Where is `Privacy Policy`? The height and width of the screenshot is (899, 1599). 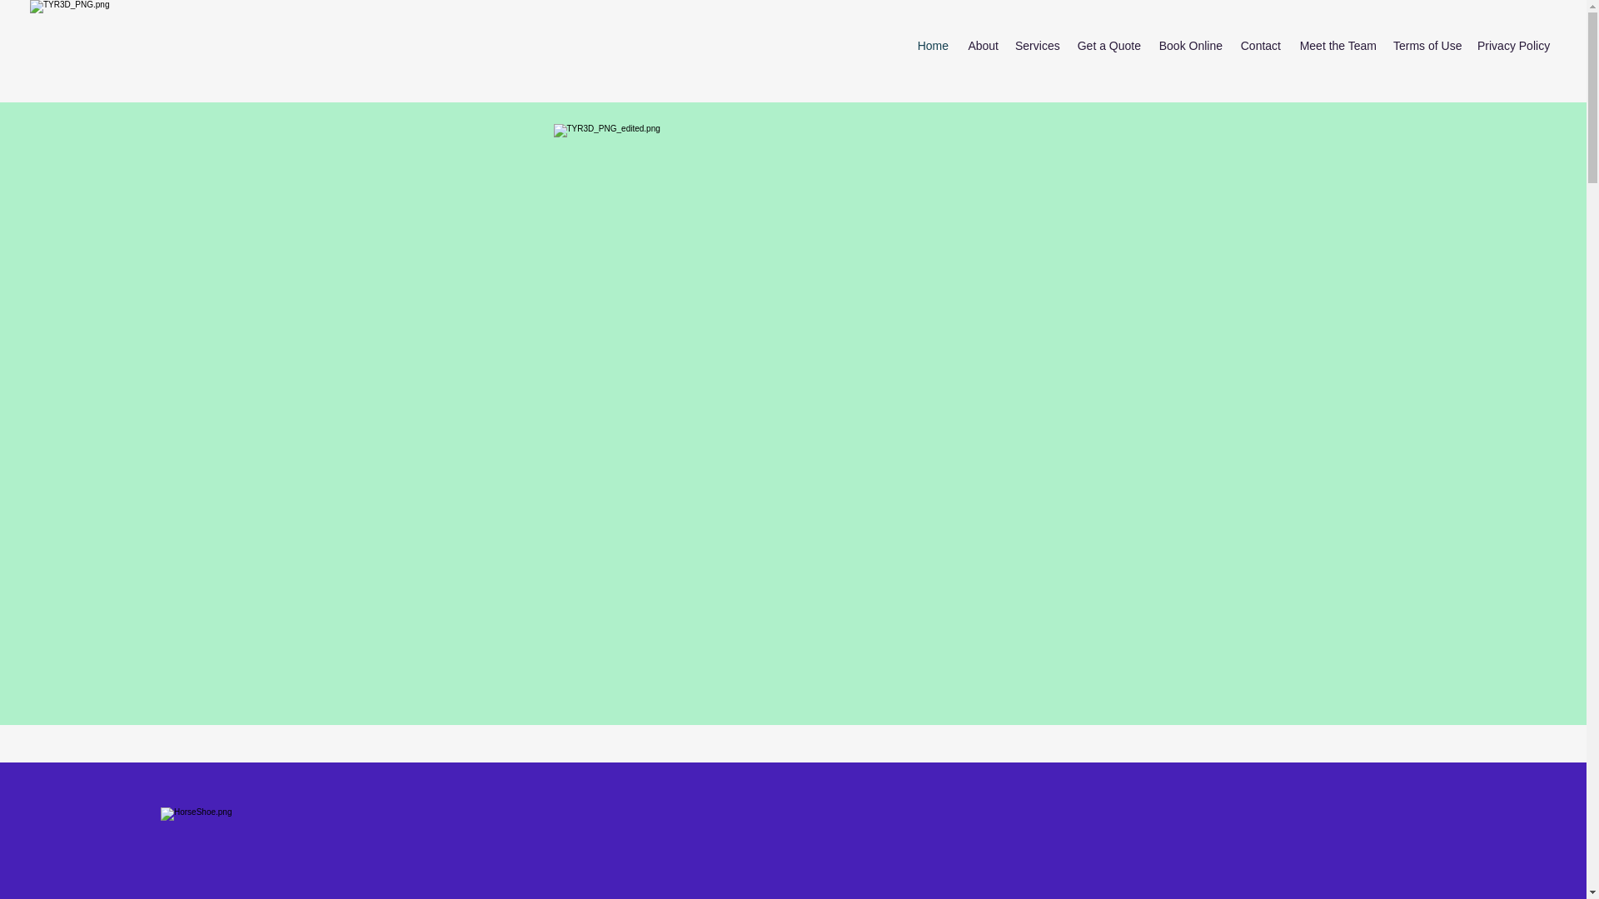 Privacy Policy is located at coordinates (1511, 45).